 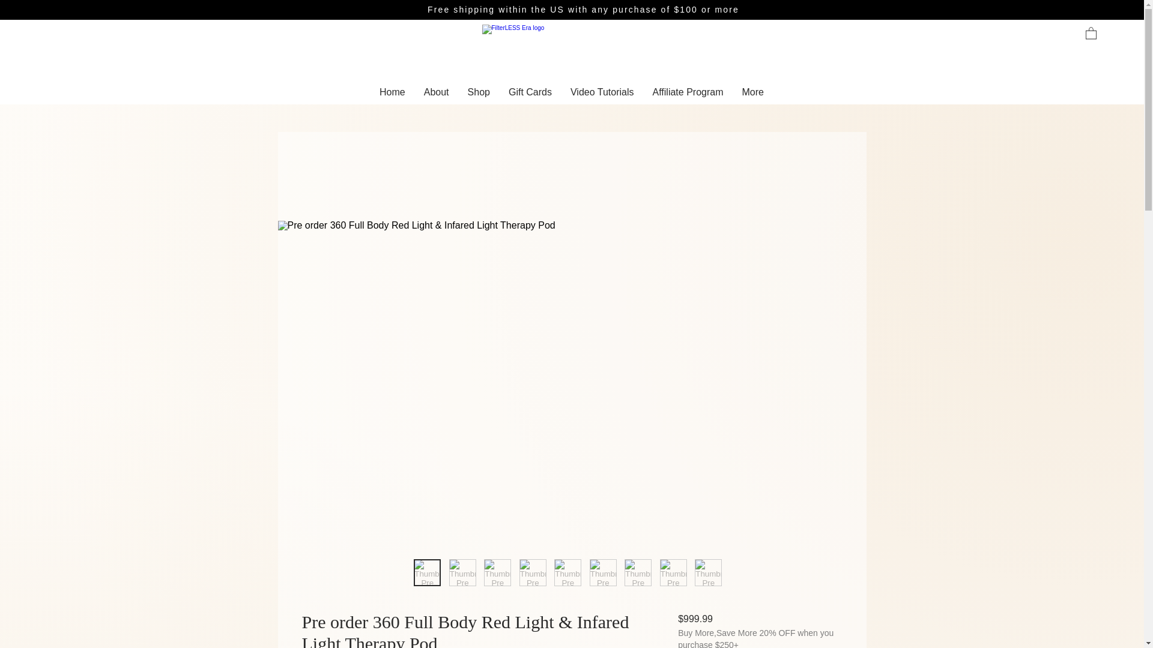 I want to click on About, so click(x=436, y=95).